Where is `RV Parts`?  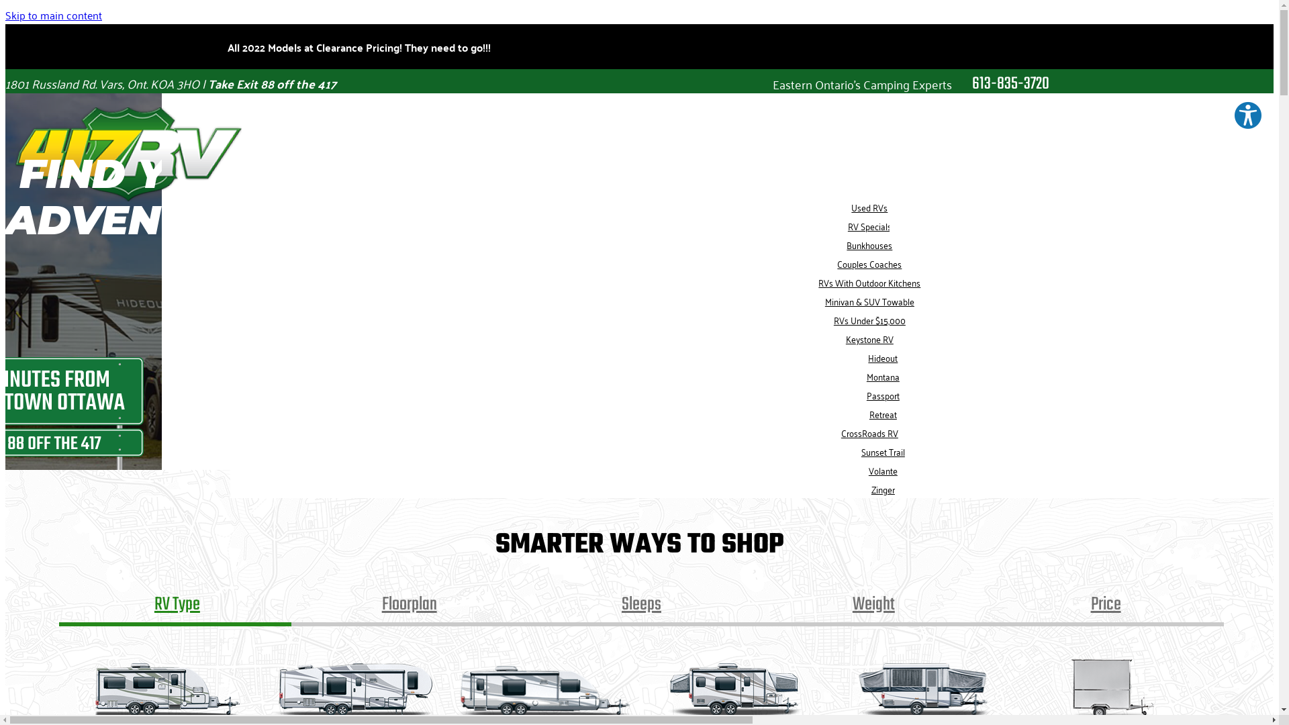
RV Parts is located at coordinates (1227, 169).